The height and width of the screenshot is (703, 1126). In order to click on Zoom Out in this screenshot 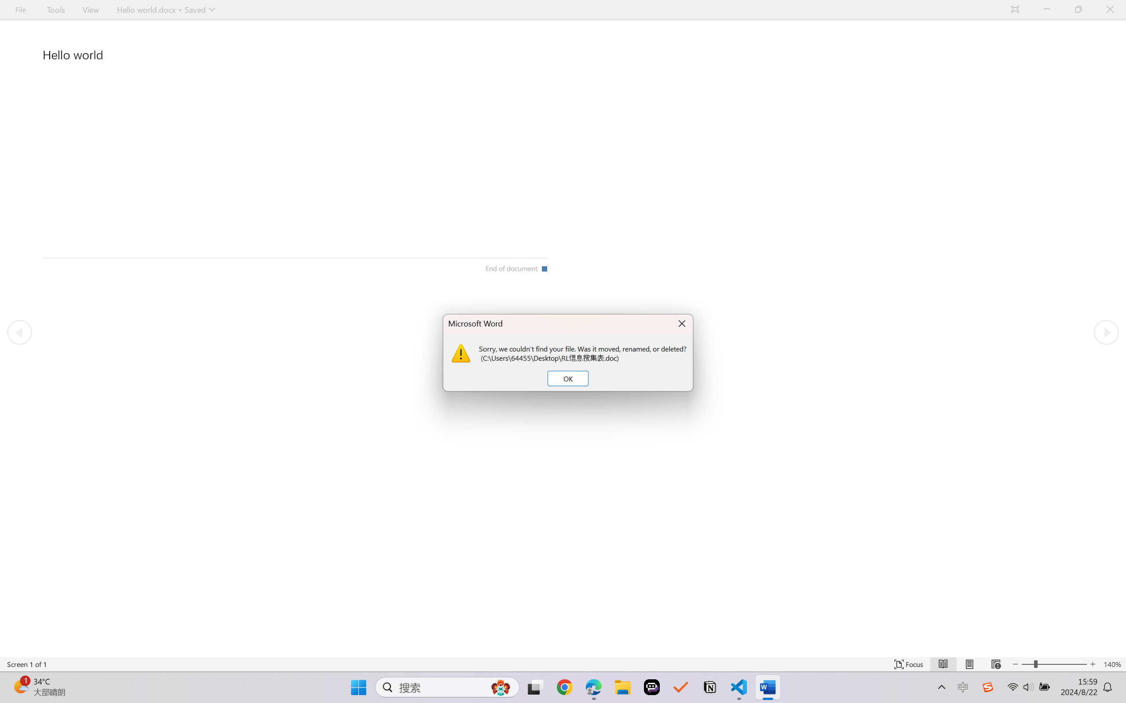, I will do `click(1027, 664)`.